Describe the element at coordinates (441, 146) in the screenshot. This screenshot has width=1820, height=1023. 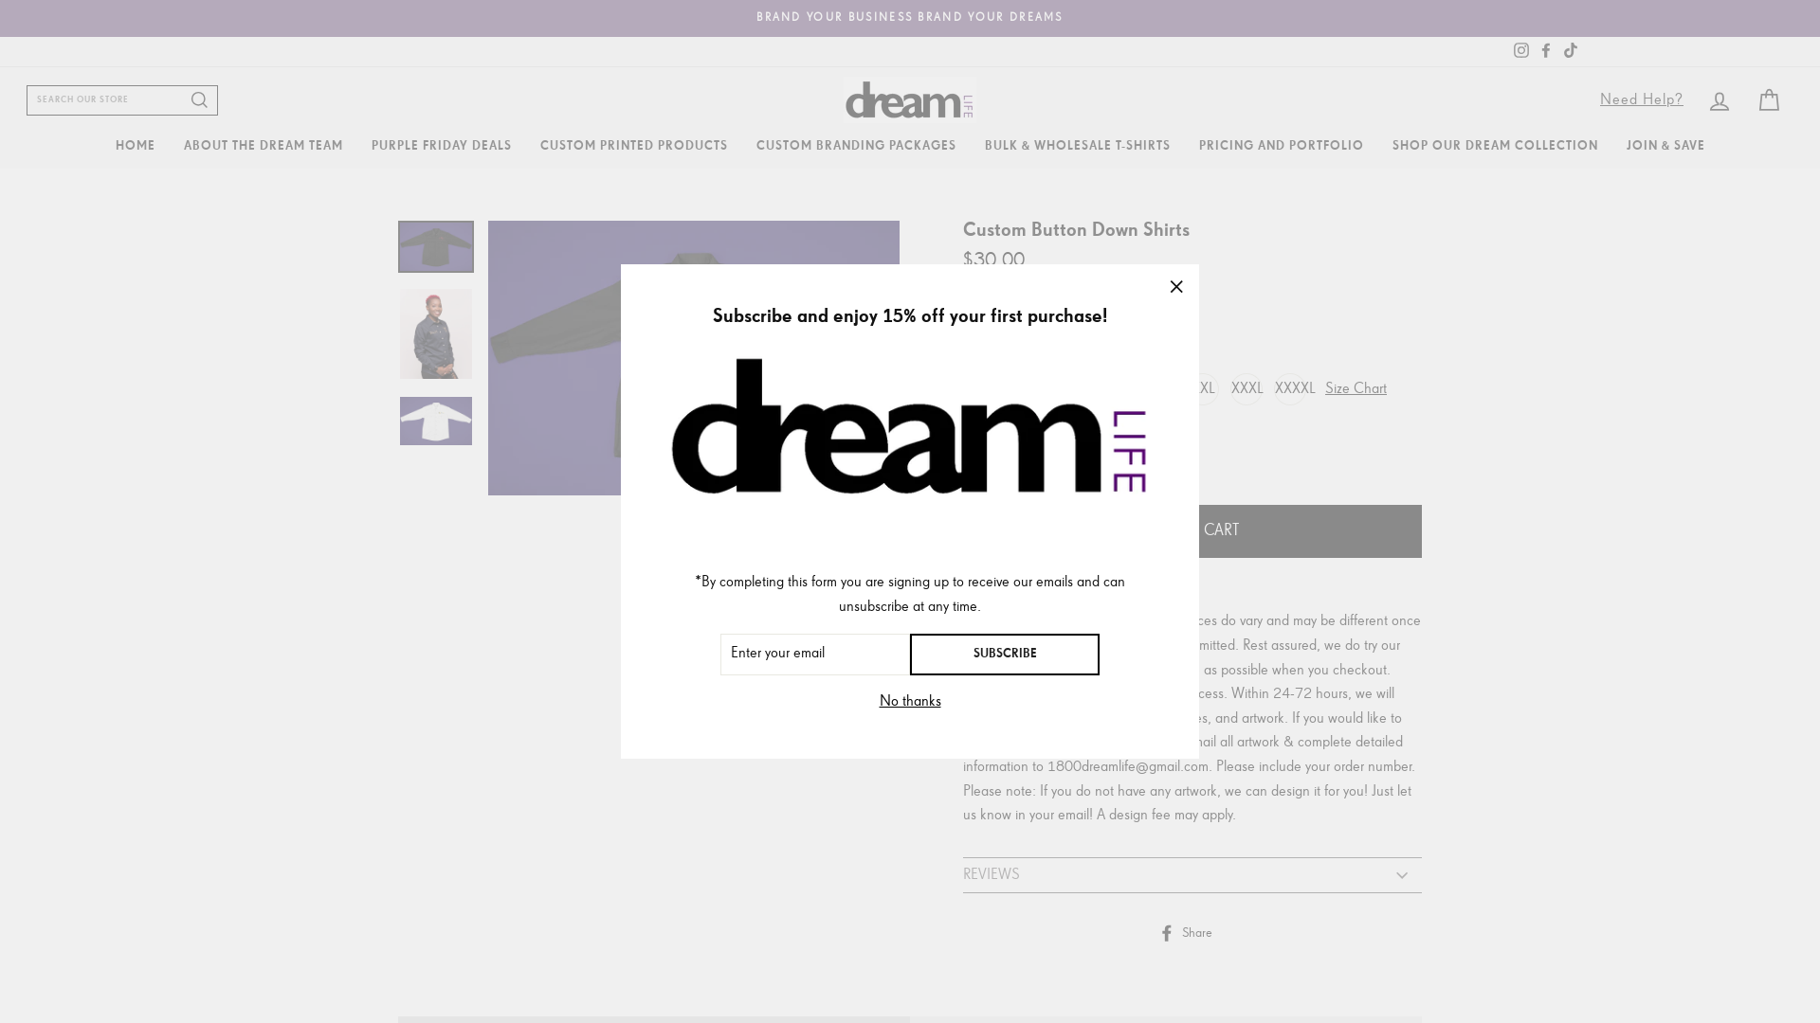
I see `PURPLE FRIDAY DEALS` at that location.